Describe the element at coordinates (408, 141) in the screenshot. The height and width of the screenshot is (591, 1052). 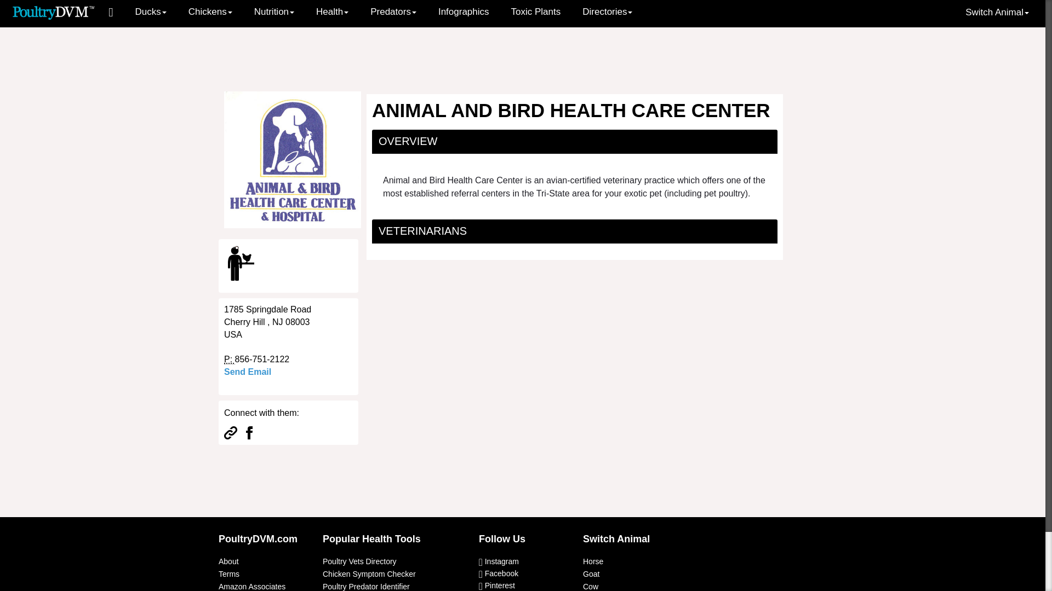
I see `OVERVIEW` at that location.